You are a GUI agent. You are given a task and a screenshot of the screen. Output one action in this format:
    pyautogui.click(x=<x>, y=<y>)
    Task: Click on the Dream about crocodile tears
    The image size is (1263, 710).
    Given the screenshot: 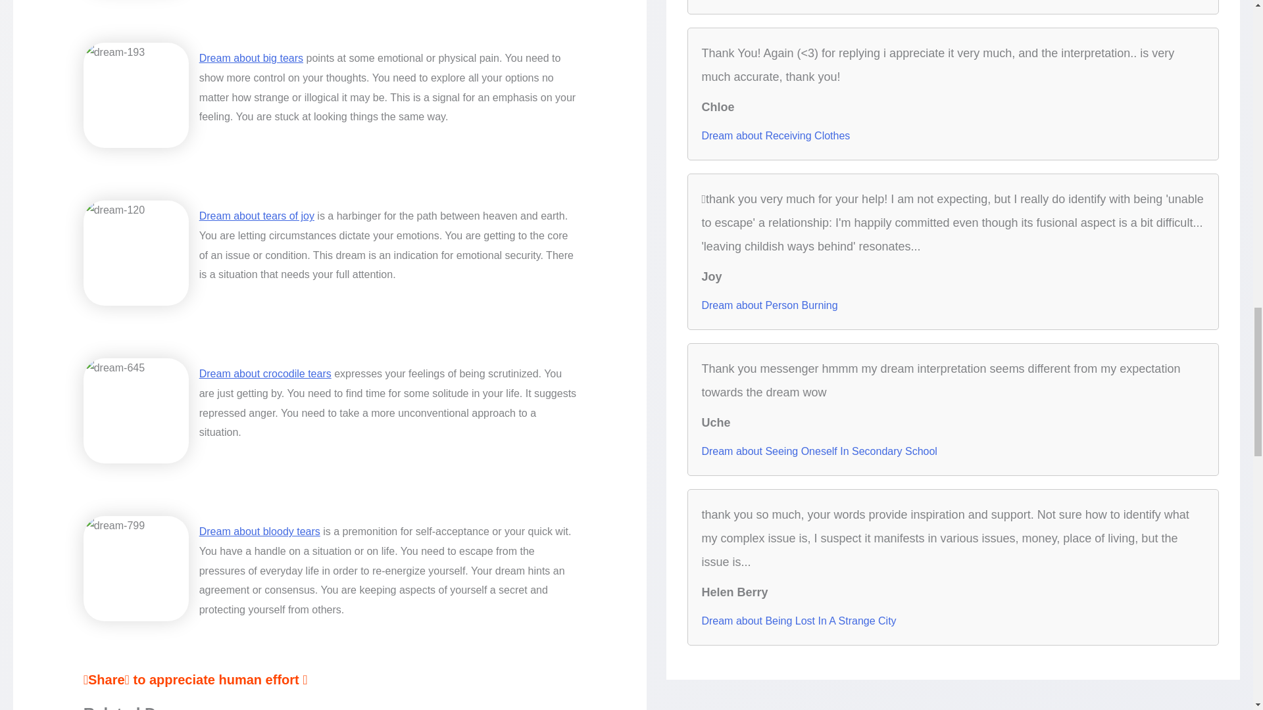 What is the action you would take?
    pyautogui.click(x=265, y=373)
    